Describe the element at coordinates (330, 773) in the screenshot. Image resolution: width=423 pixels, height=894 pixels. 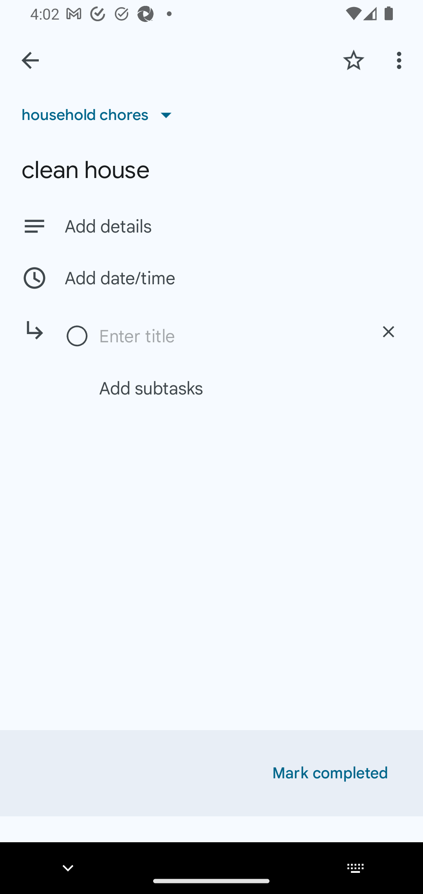
I see `Mark completed` at that location.